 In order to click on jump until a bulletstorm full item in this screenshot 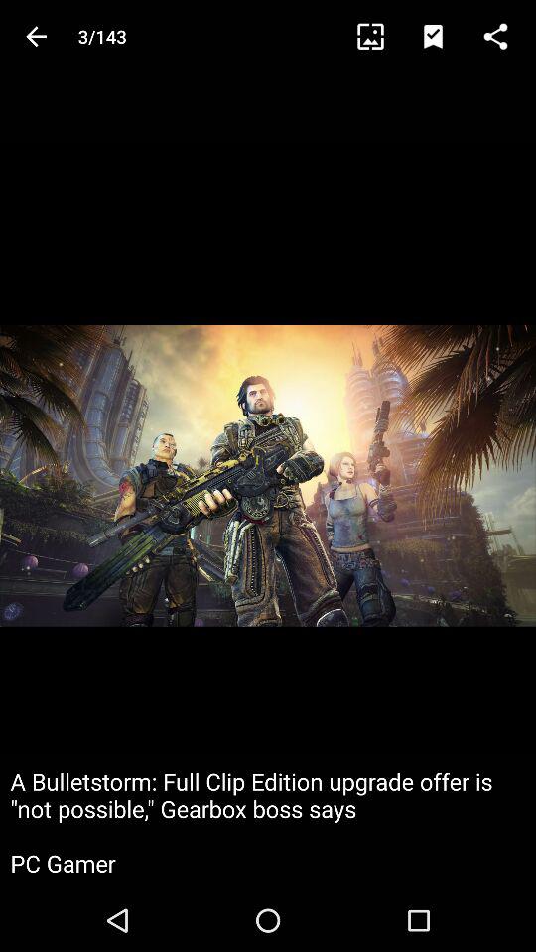, I will do `click(268, 821)`.